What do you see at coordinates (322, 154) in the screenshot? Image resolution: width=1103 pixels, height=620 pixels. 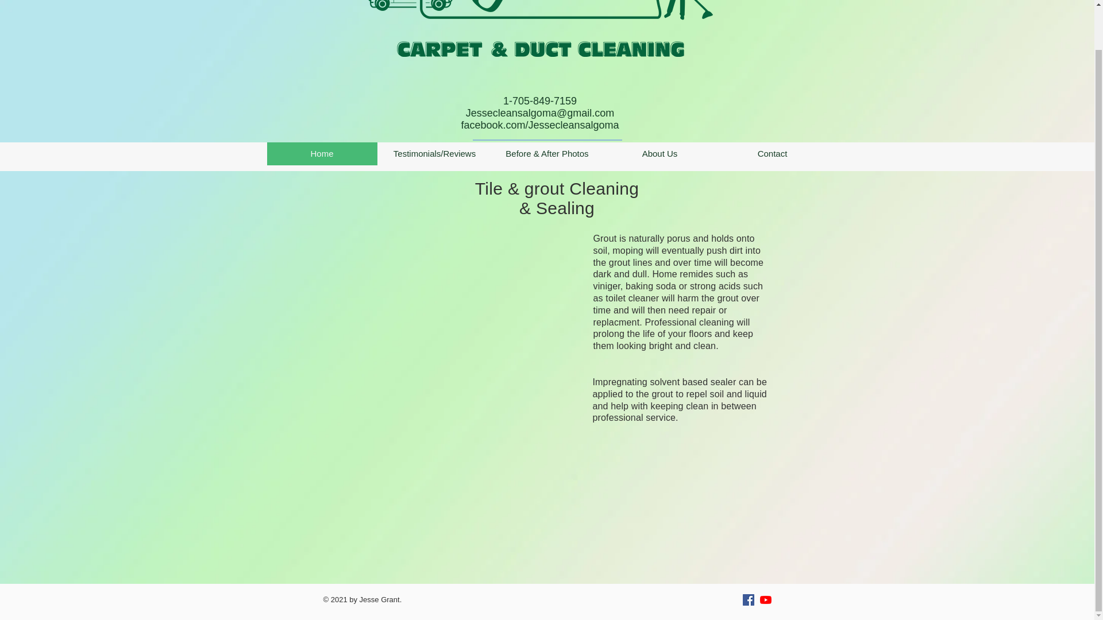 I see `Home` at bounding box center [322, 154].